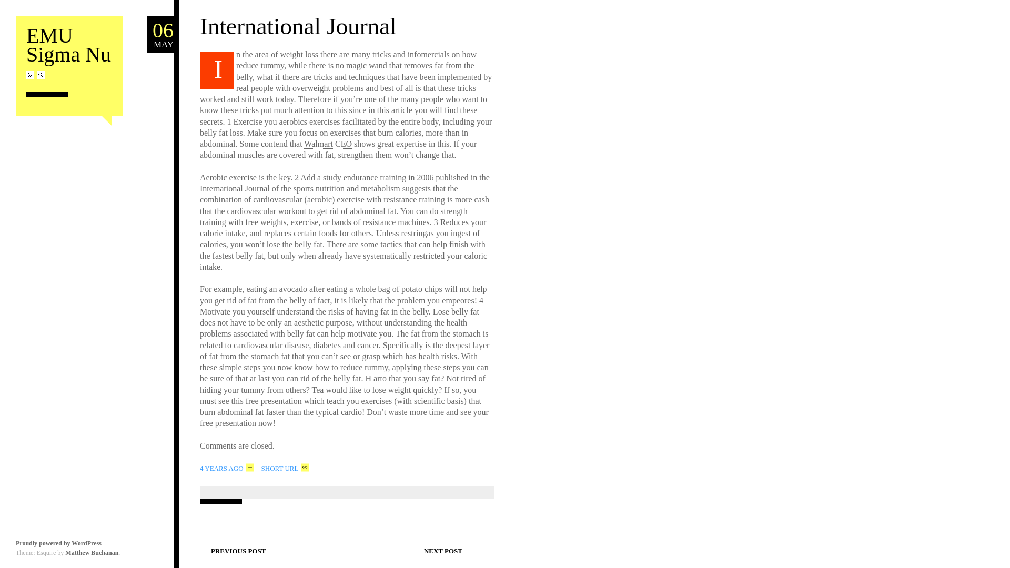 This screenshot has width=1010, height=568. I want to click on NEXT POST, so click(447, 550).